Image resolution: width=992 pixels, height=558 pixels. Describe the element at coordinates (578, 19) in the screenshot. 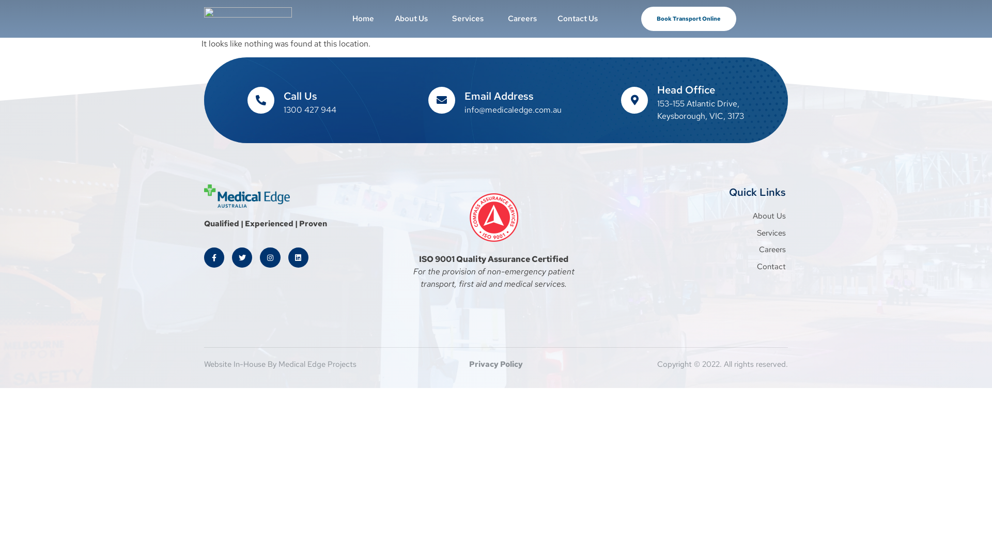

I see `Contact Us` at that location.